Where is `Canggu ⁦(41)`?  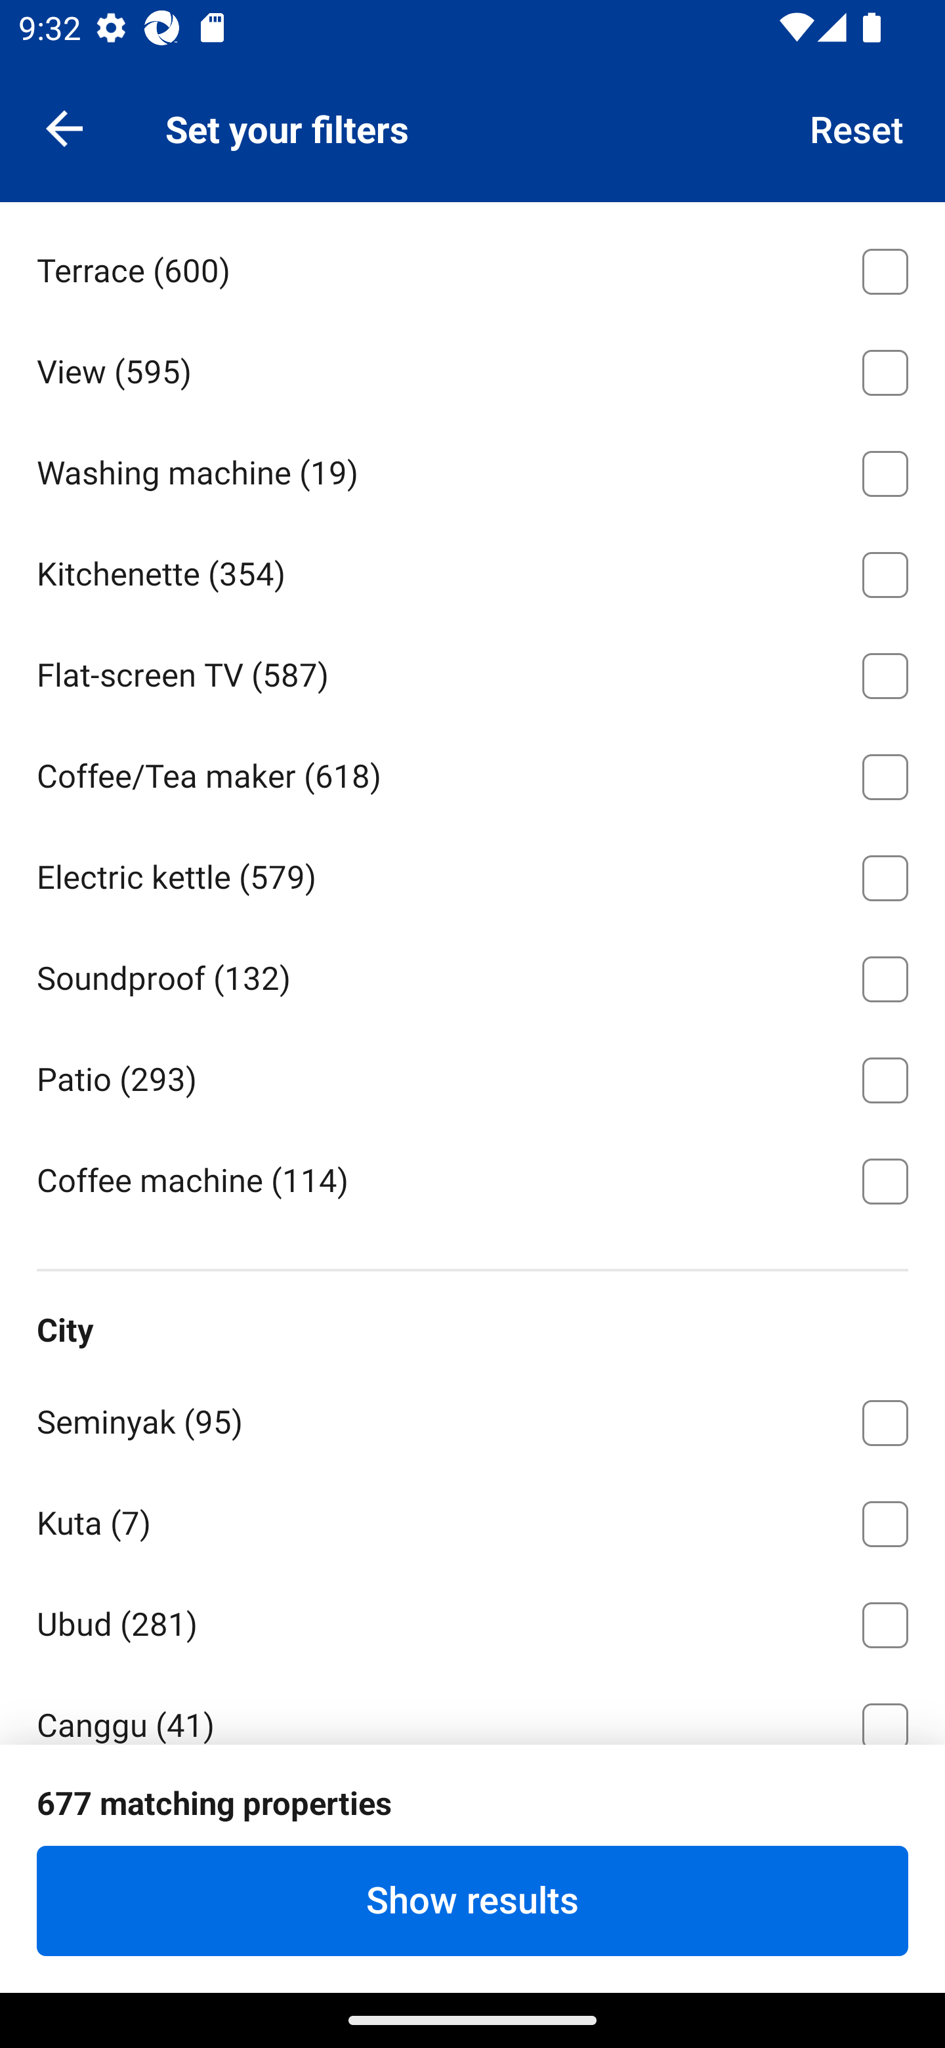
Canggu ⁦(41) is located at coordinates (472, 1708).